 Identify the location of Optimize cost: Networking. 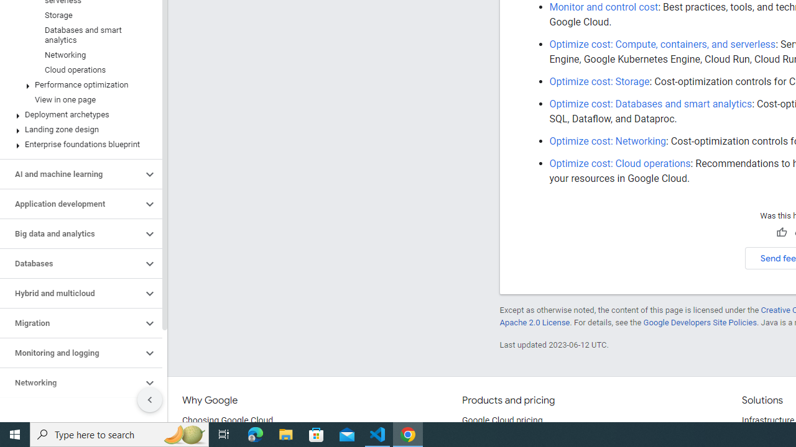
(608, 141).